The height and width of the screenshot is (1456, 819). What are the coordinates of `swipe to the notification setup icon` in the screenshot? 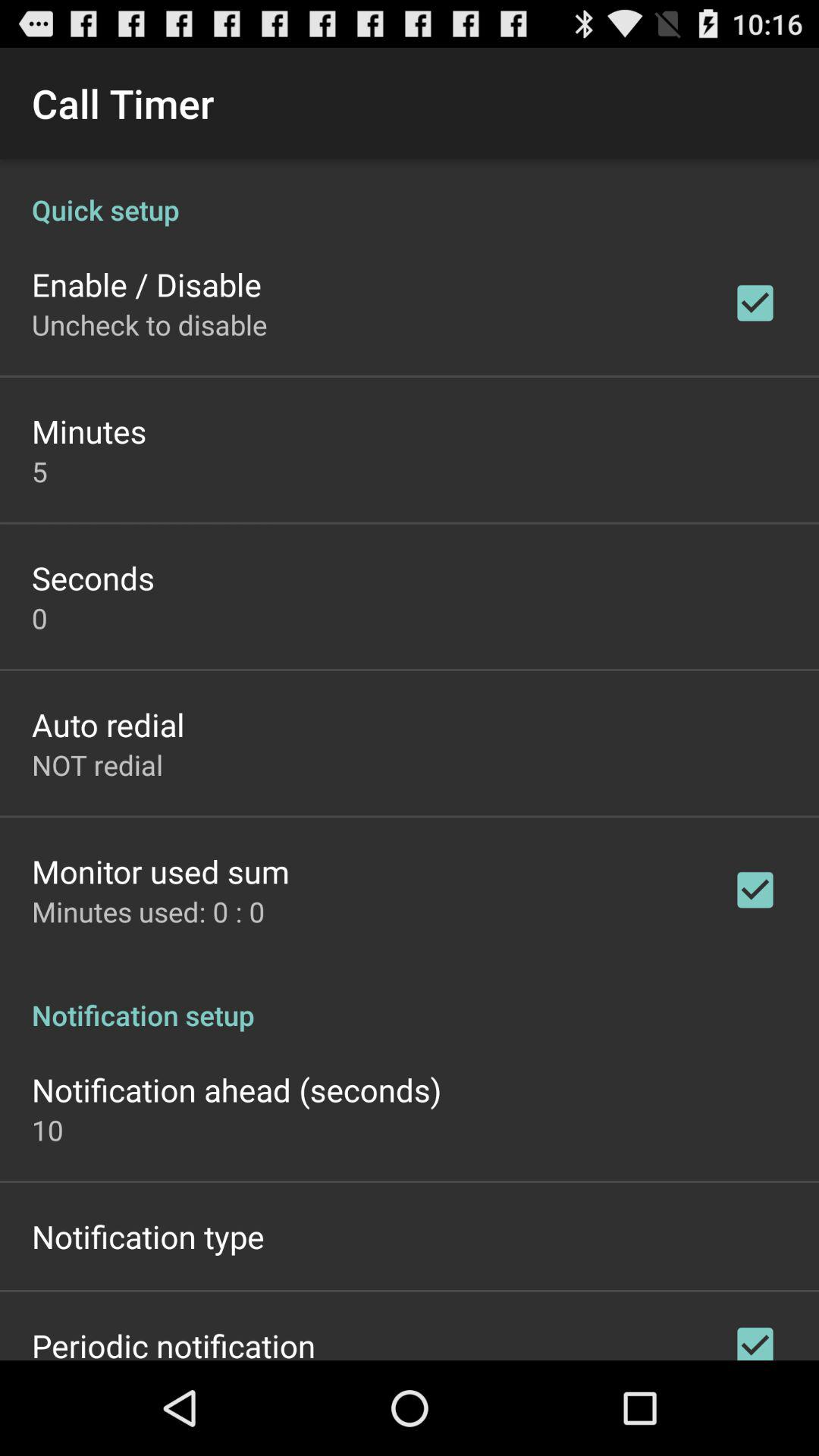 It's located at (409, 999).